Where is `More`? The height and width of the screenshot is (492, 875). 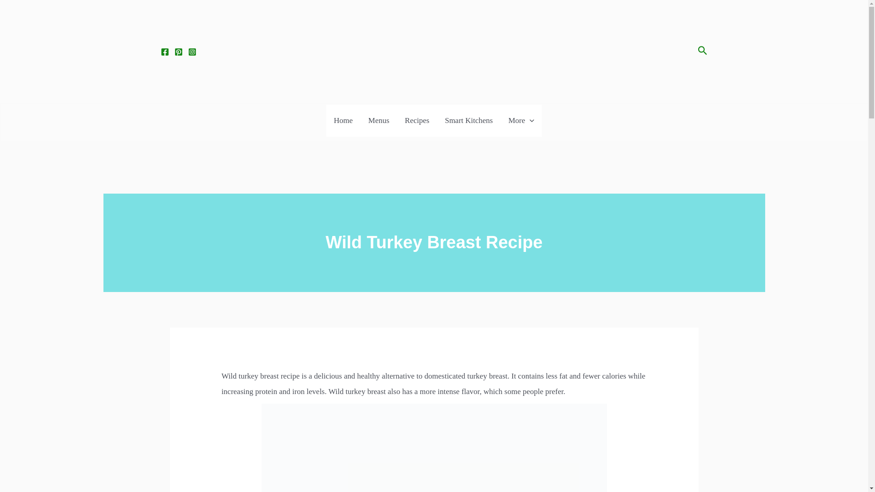
More is located at coordinates (521, 121).